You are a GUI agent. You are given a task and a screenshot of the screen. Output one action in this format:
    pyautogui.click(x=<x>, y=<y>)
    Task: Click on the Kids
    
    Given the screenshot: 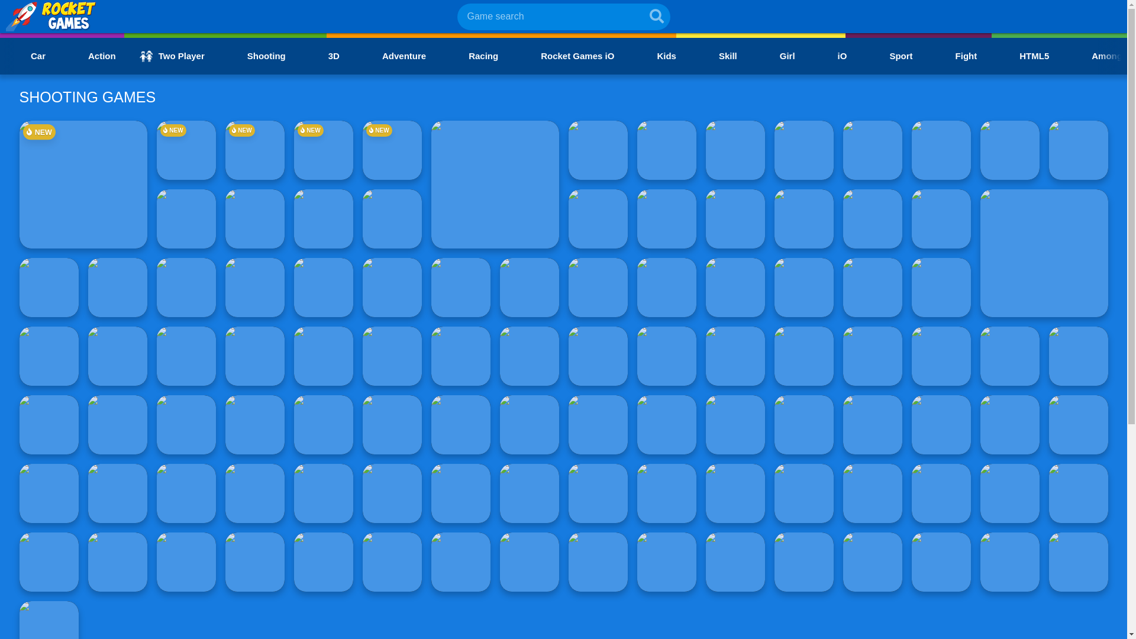 What is the action you would take?
    pyautogui.click(x=657, y=56)
    